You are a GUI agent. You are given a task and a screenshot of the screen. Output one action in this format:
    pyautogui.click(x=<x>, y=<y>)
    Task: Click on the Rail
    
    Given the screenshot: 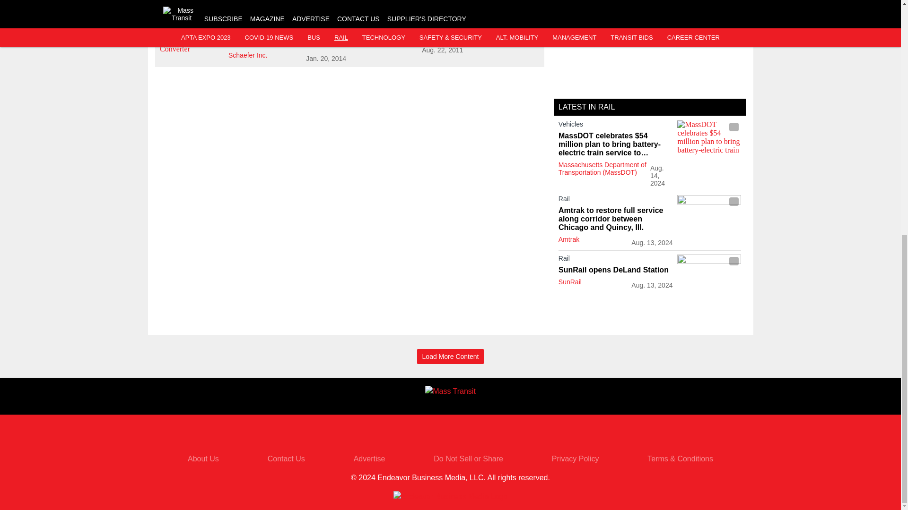 What is the action you would take?
    pyautogui.click(x=287, y=25)
    